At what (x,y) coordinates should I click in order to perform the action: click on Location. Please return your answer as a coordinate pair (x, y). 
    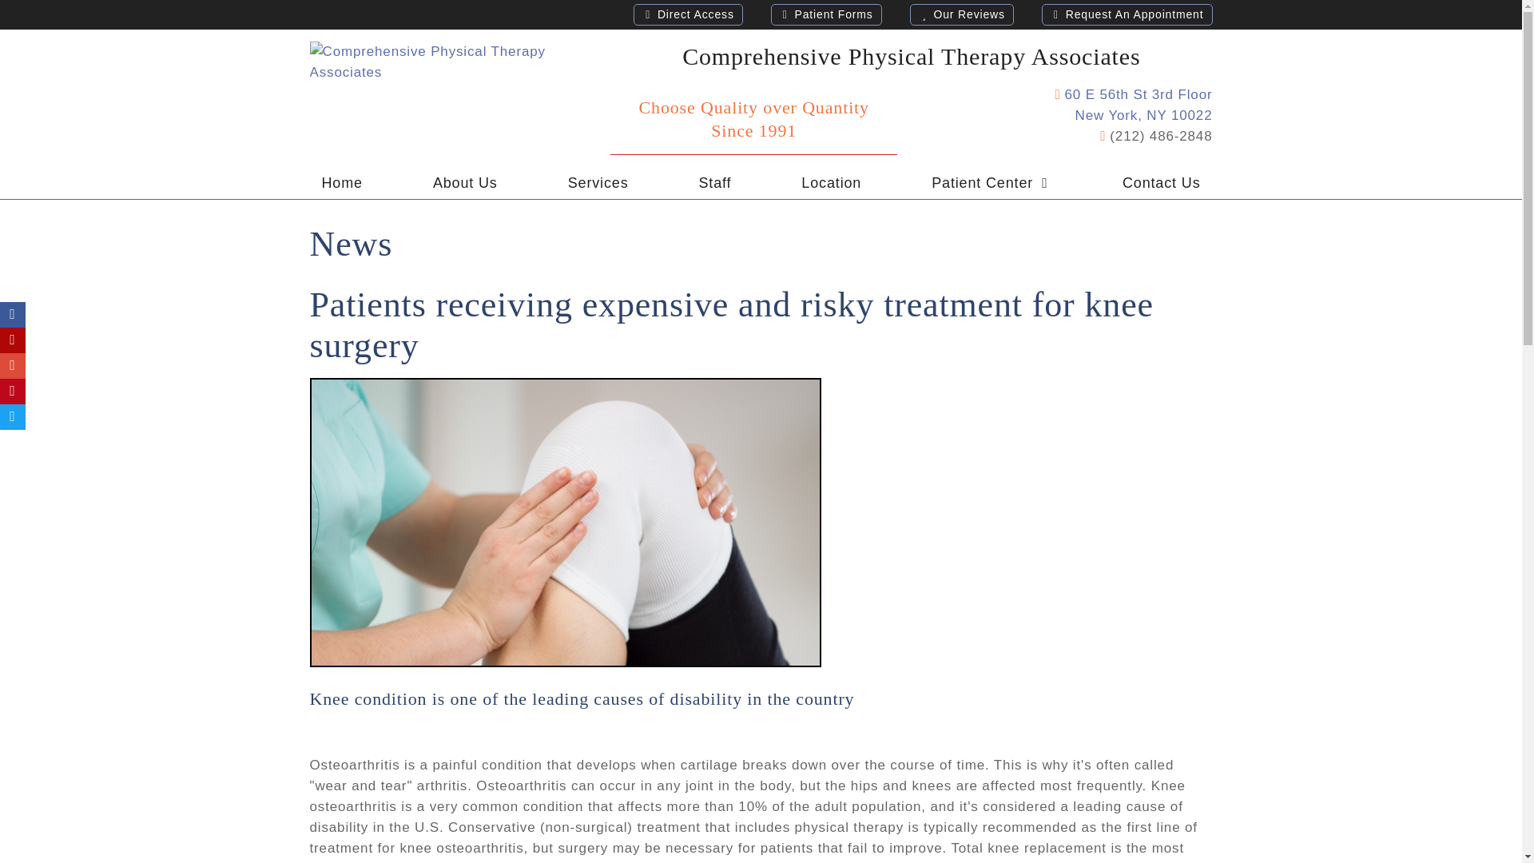
    Looking at the image, I should click on (831, 183).